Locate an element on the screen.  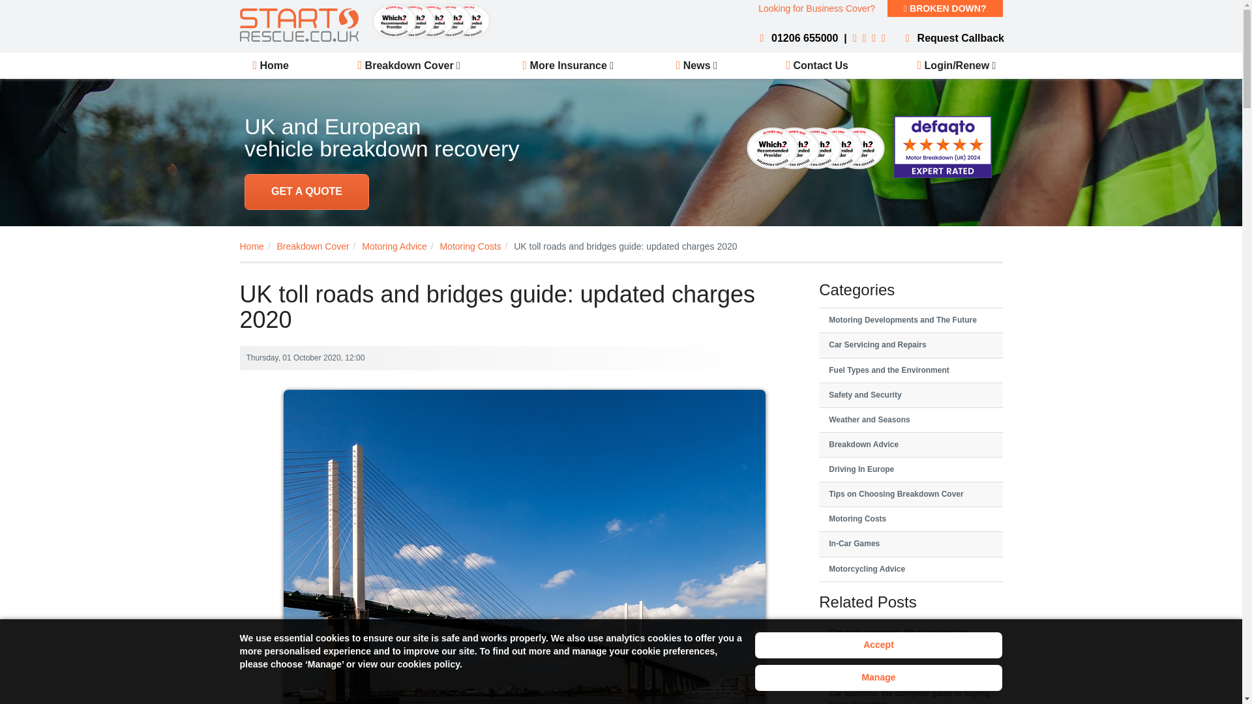
Home is located at coordinates (271, 65).